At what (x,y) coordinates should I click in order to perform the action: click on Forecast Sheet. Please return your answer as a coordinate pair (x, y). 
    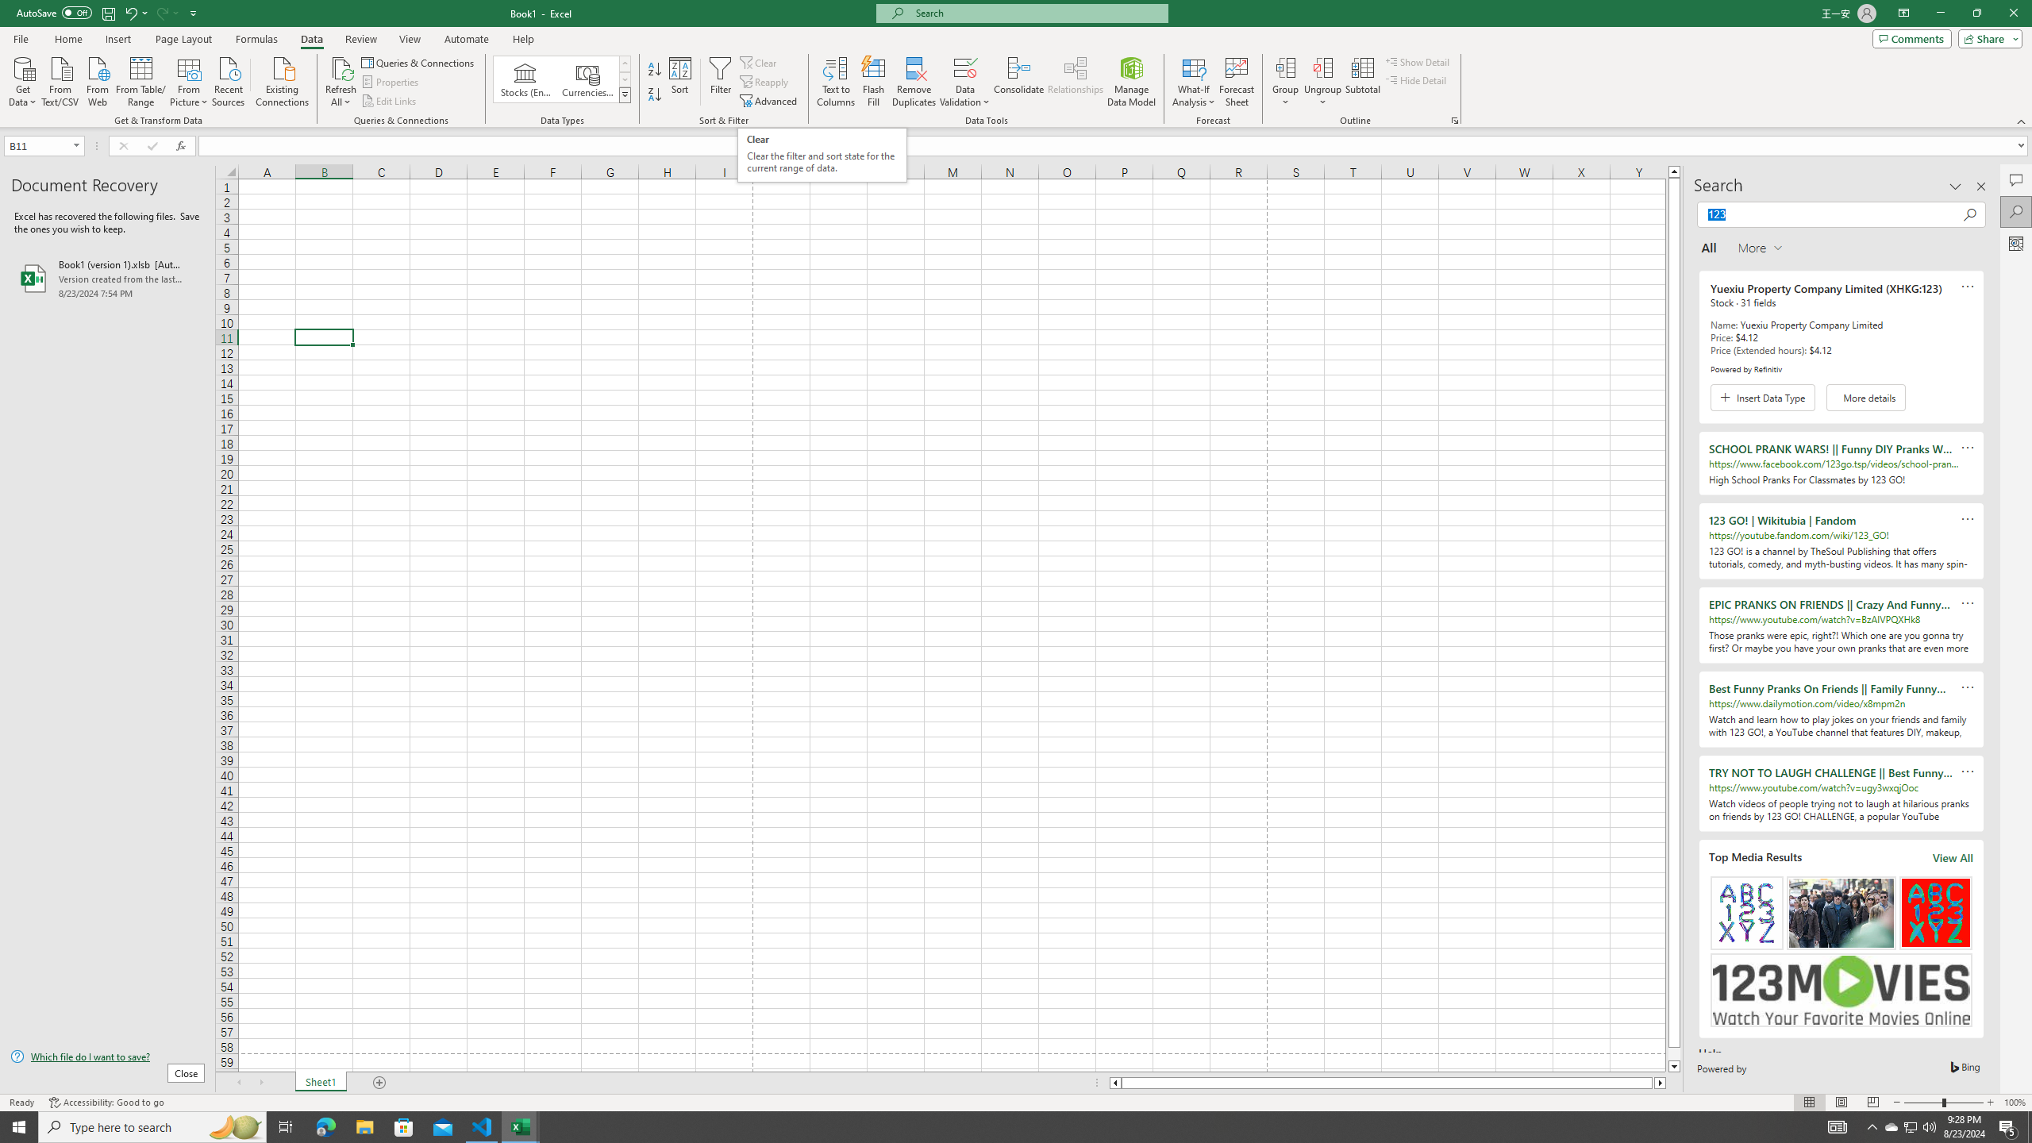
    Looking at the image, I should click on (1237, 82).